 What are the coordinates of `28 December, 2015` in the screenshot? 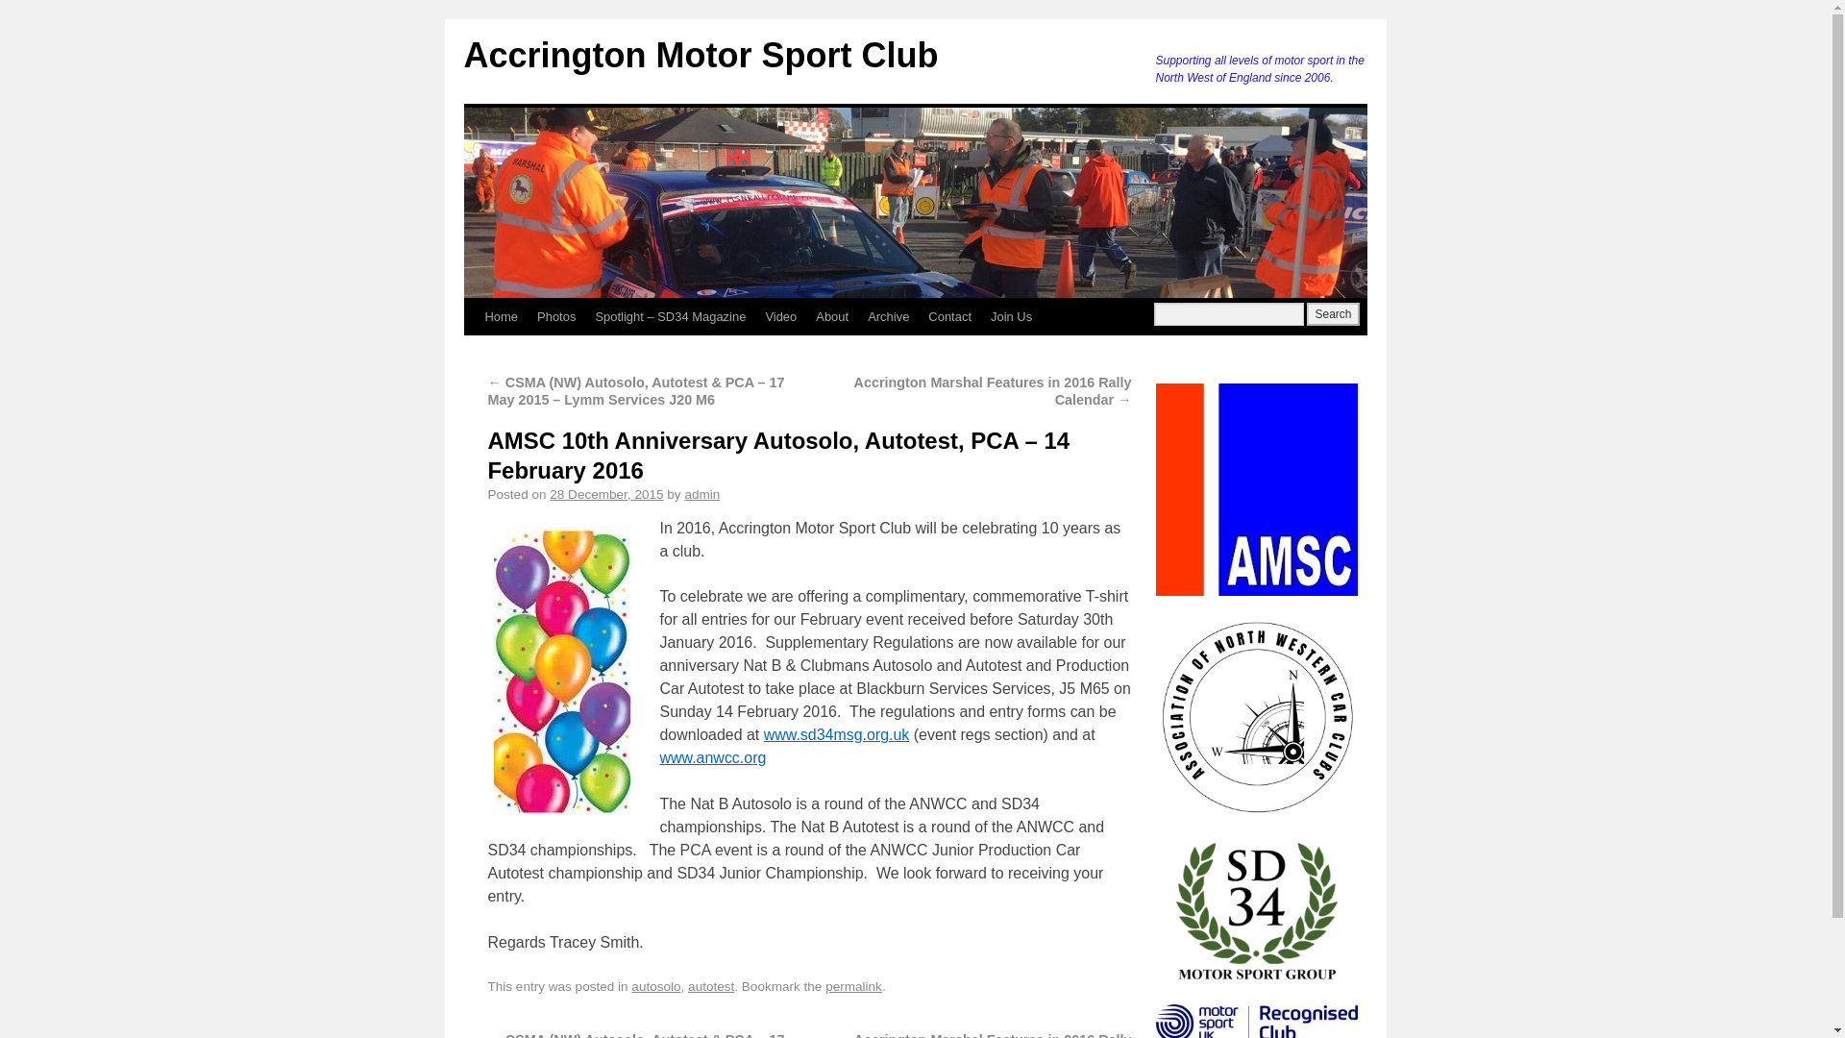 It's located at (605, 494).